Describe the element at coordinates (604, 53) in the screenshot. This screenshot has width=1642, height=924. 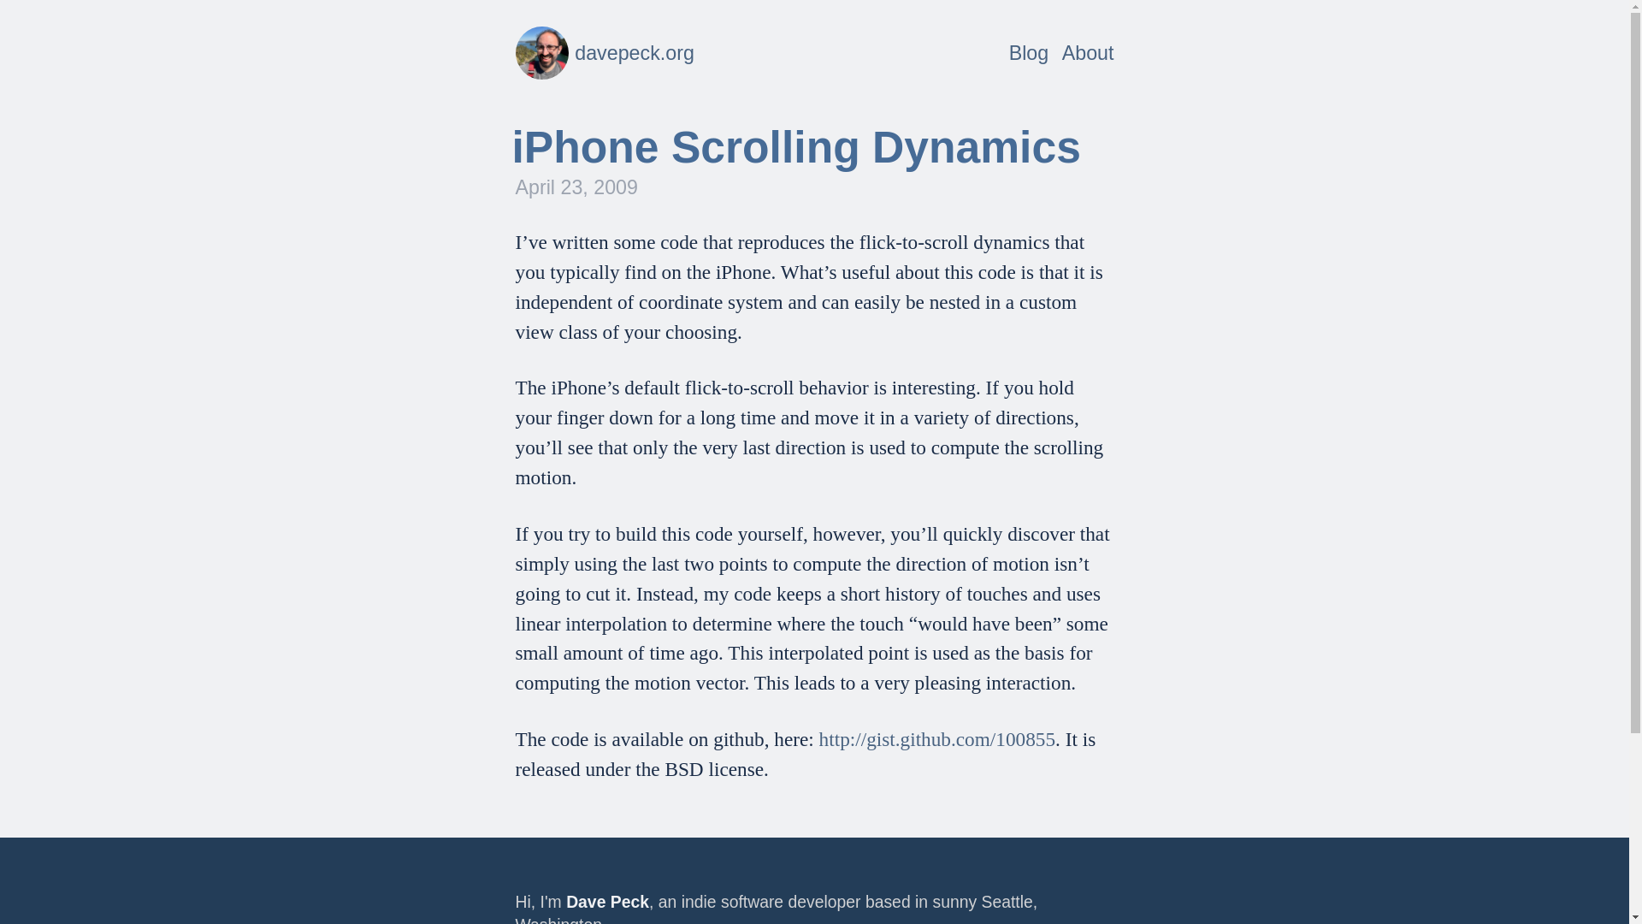
I see `davepeck.org` at that location.